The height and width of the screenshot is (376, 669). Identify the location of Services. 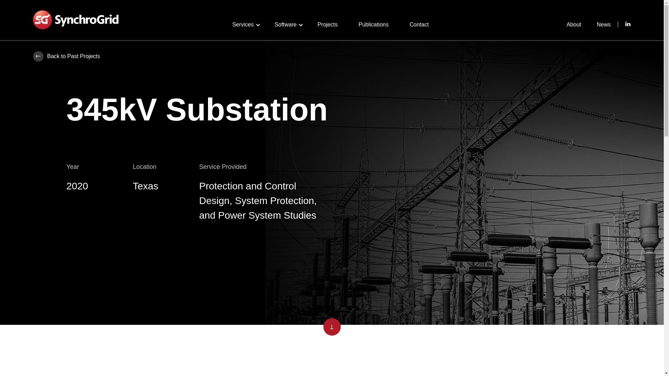
(243, 24).